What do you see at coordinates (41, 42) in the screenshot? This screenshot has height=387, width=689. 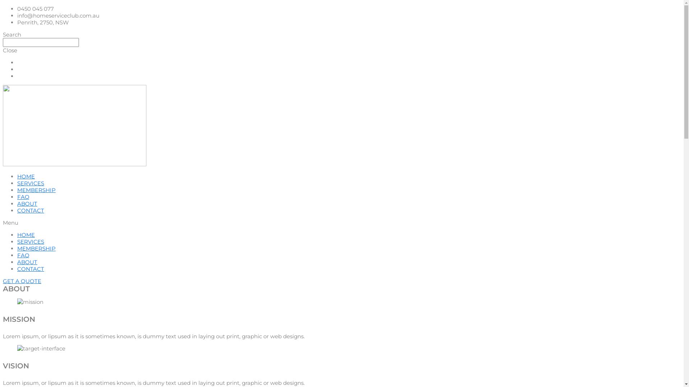 I see `Search` at bounding box center [41, 42].